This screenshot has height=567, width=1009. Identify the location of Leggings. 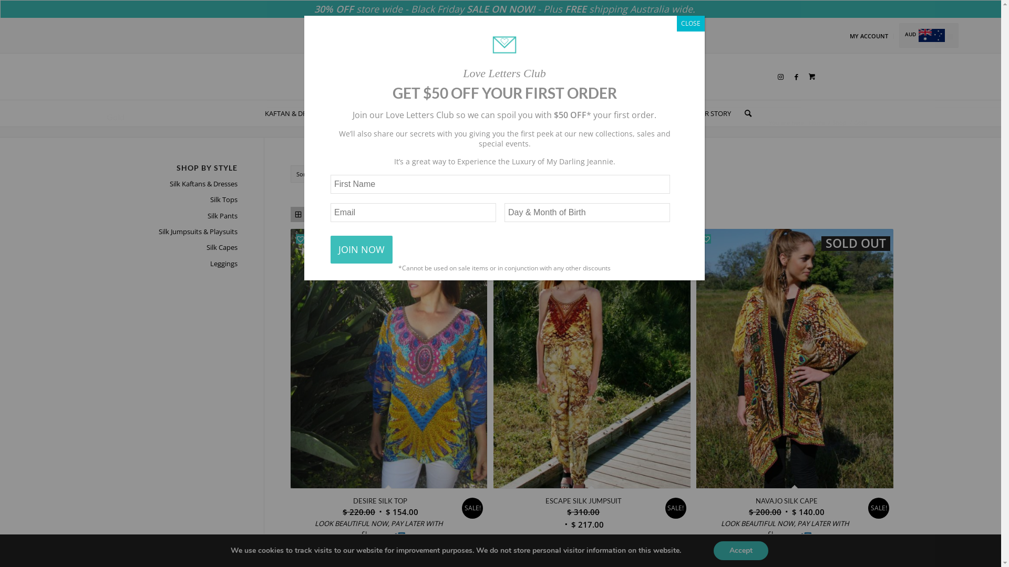
(171, 264).